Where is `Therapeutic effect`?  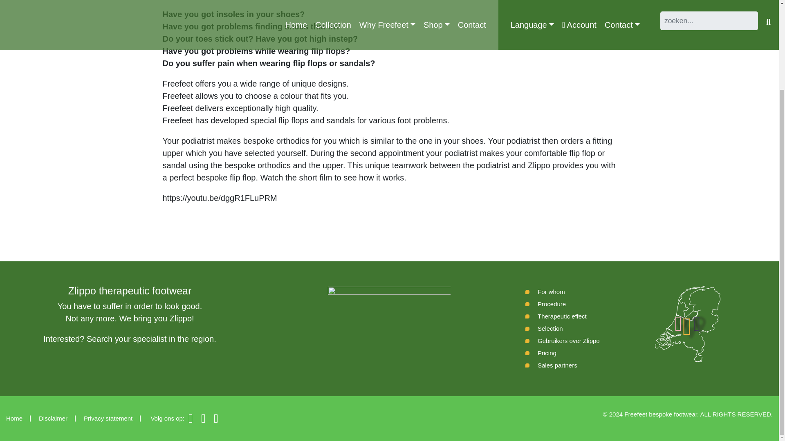 Therapeutic effect is located at coordinates (556, 316).